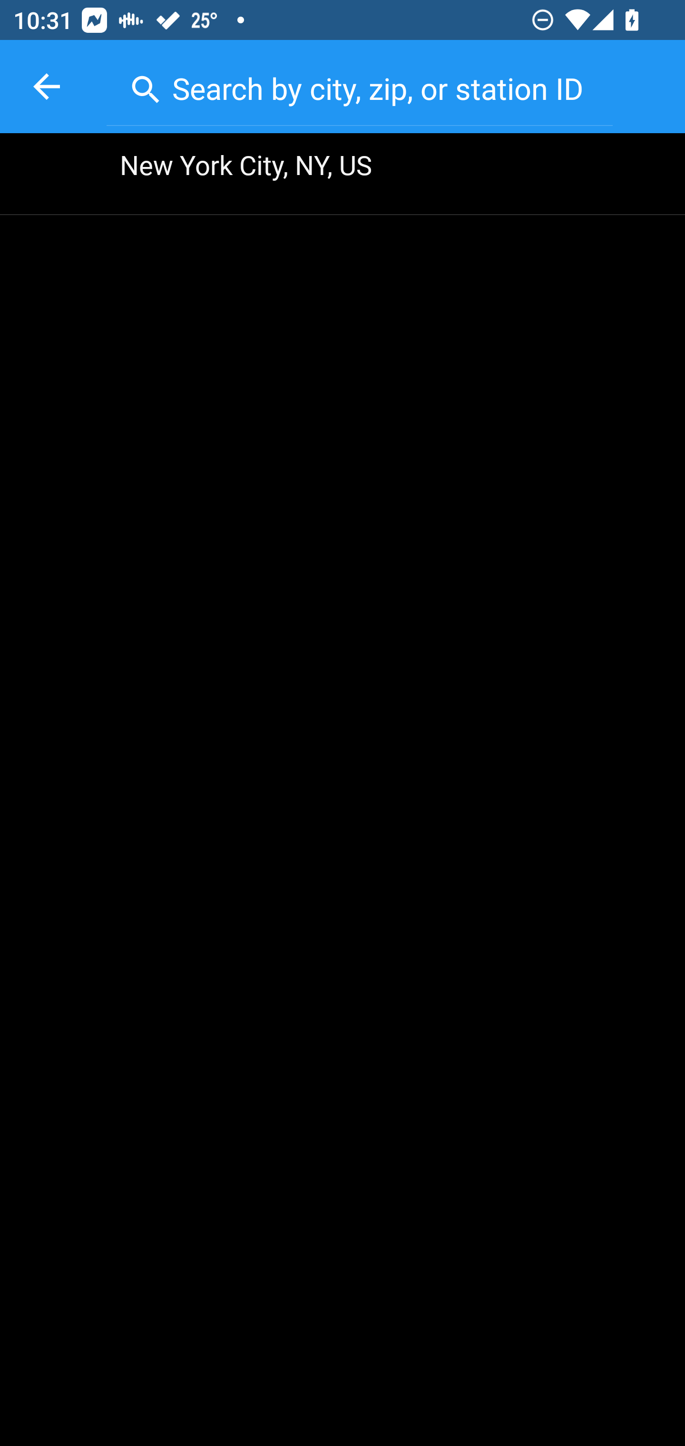 This screenshot has height=1446, width=685. What do you see at coordinates (342, 174) in the screenshot?
I see `New York City, NY, US` at bounding box center [342, 174].